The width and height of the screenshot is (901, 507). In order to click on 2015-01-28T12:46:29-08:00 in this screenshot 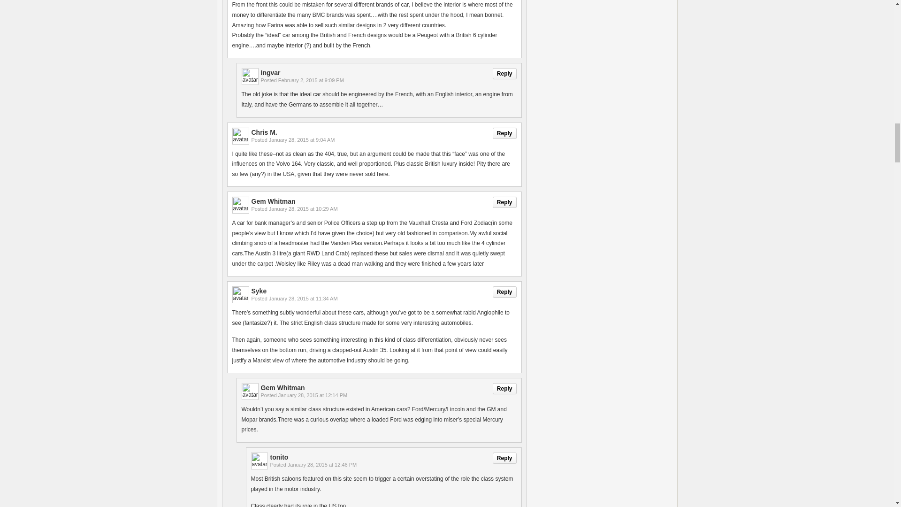, I will do `click(322, 464)`.